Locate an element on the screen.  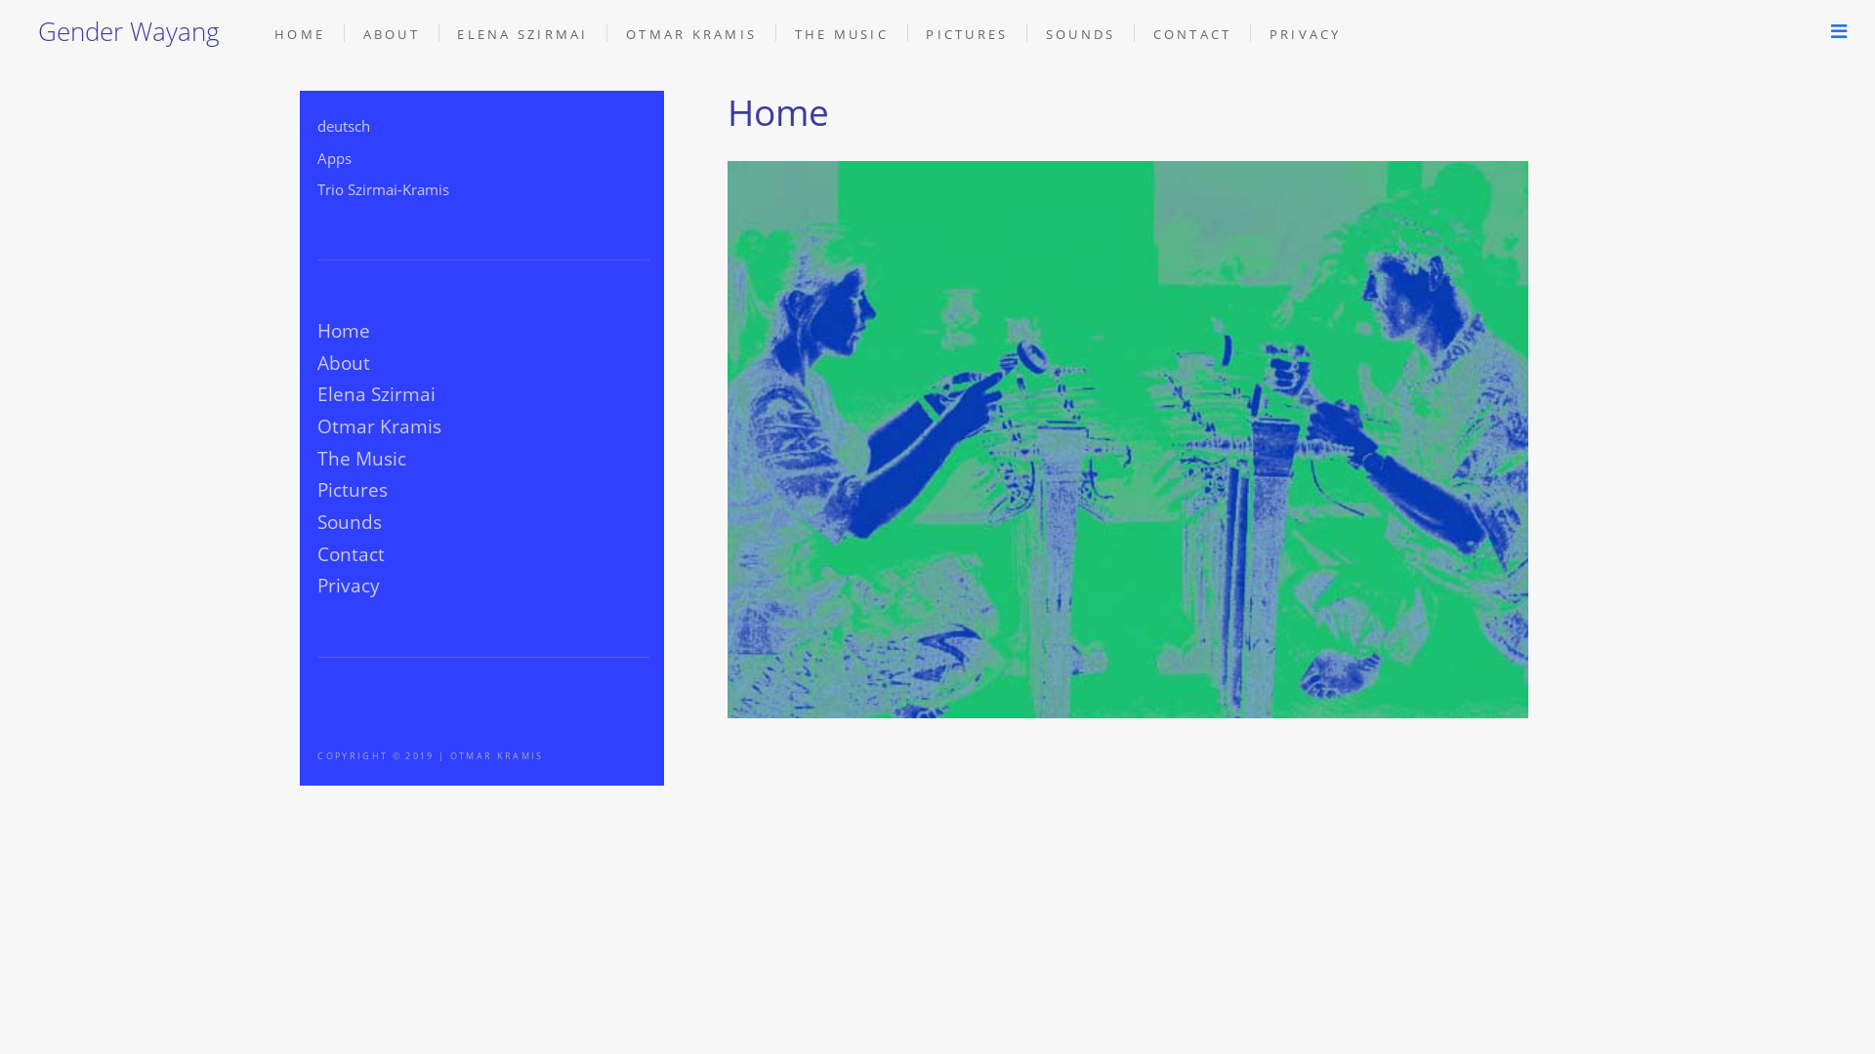
PRIVACY is located at coordinates (1306, 34).